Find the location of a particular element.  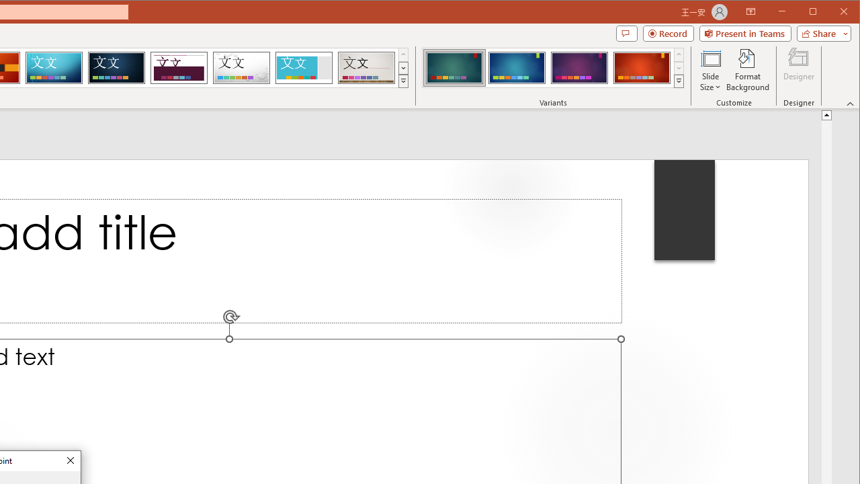

Gallery is located at coordinates (366, 67).